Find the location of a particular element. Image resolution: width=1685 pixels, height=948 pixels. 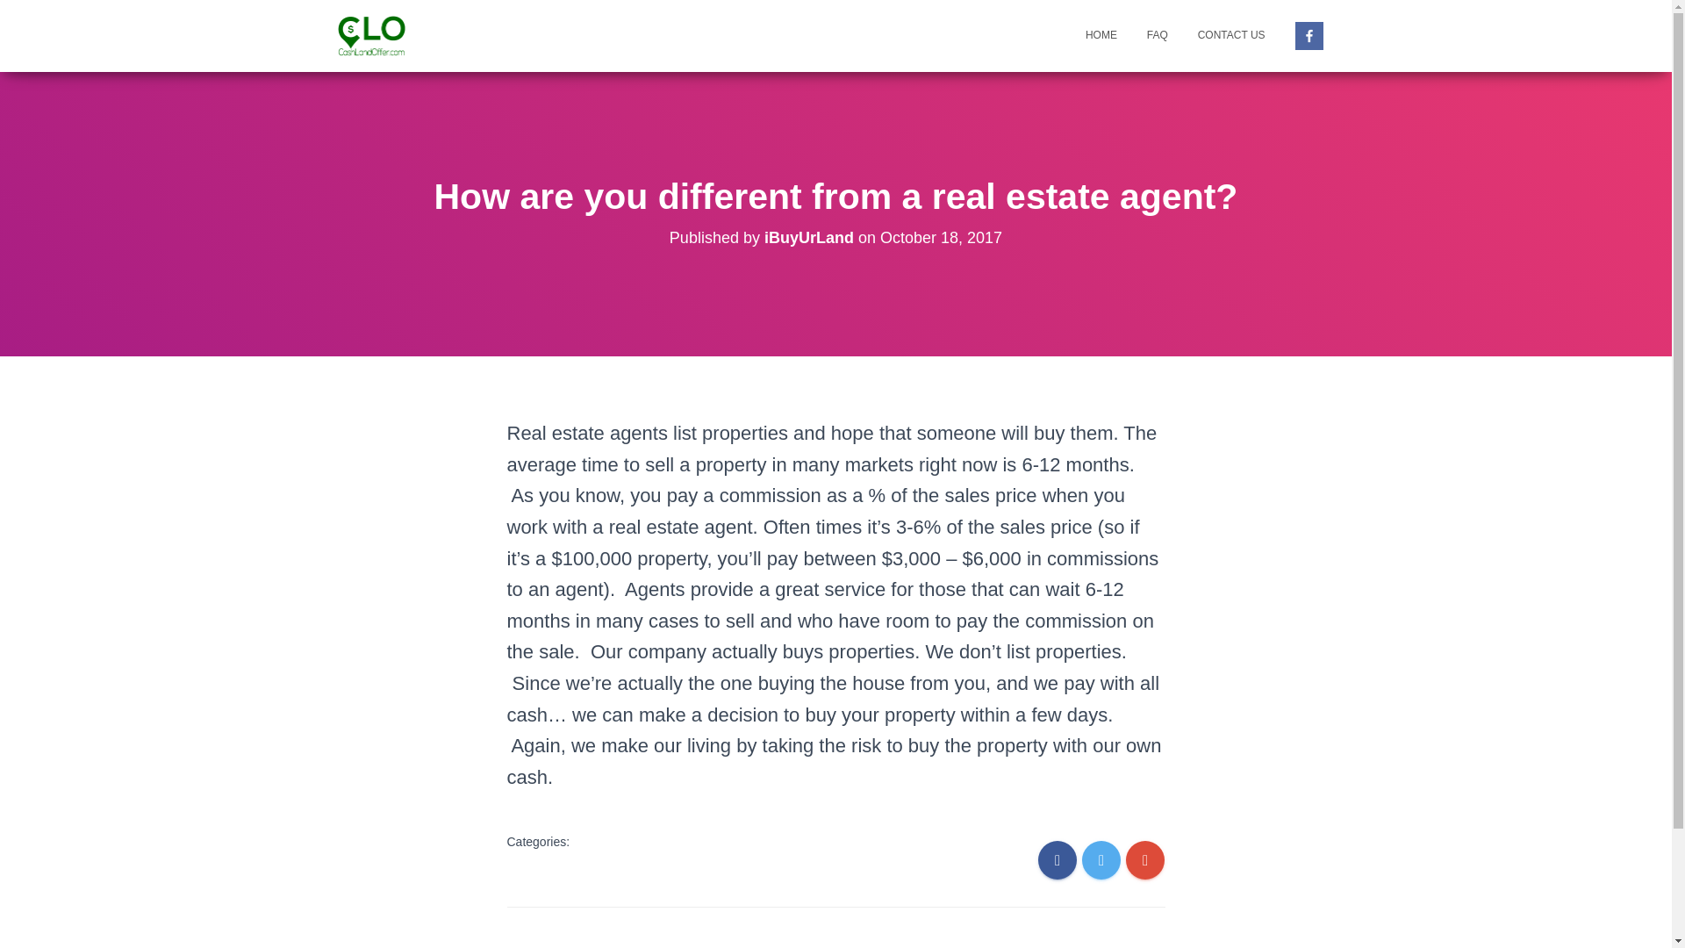

CONTACT US is located at coordinates (1231, 35).